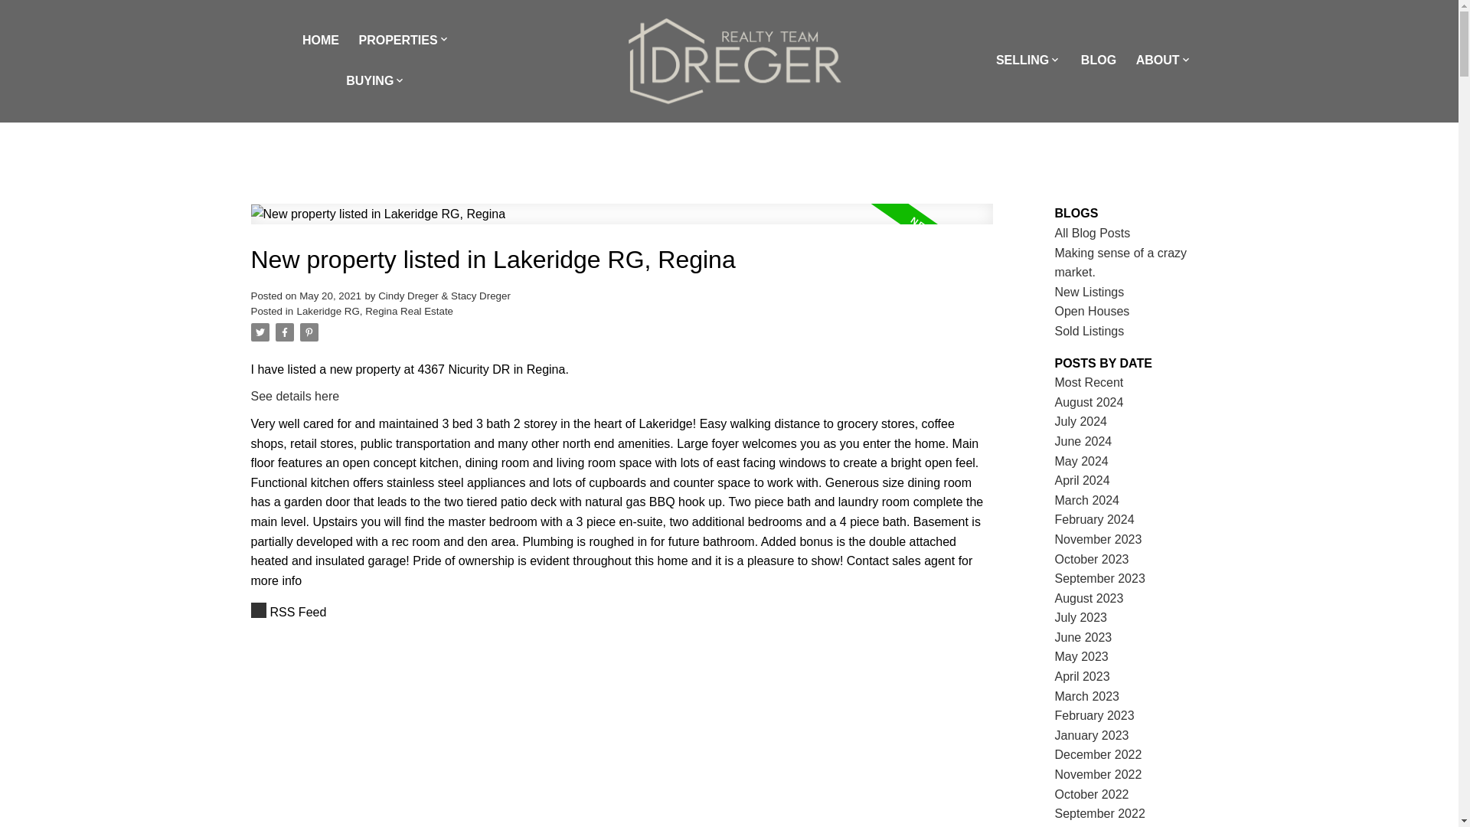 The height and width of the screenshot is (827, 1470). What do you see at coordinates (1081, 461) in the screenshot?
I see `May 2024` at bounding box center [1081, 461].